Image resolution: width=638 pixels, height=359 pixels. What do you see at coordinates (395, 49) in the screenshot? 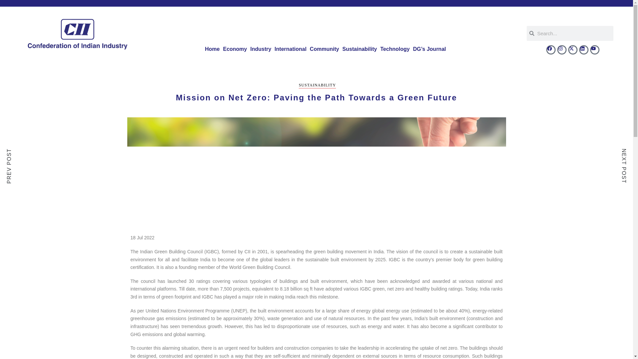
I see `Technology` at bounding box center [395, 49].